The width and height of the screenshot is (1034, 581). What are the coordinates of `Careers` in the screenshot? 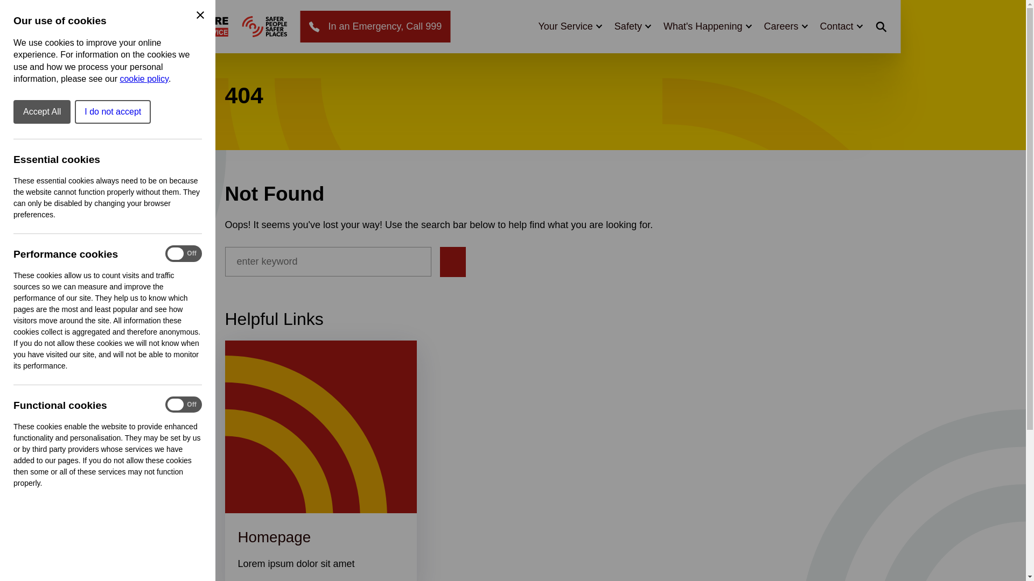 It's located at (785, 26).